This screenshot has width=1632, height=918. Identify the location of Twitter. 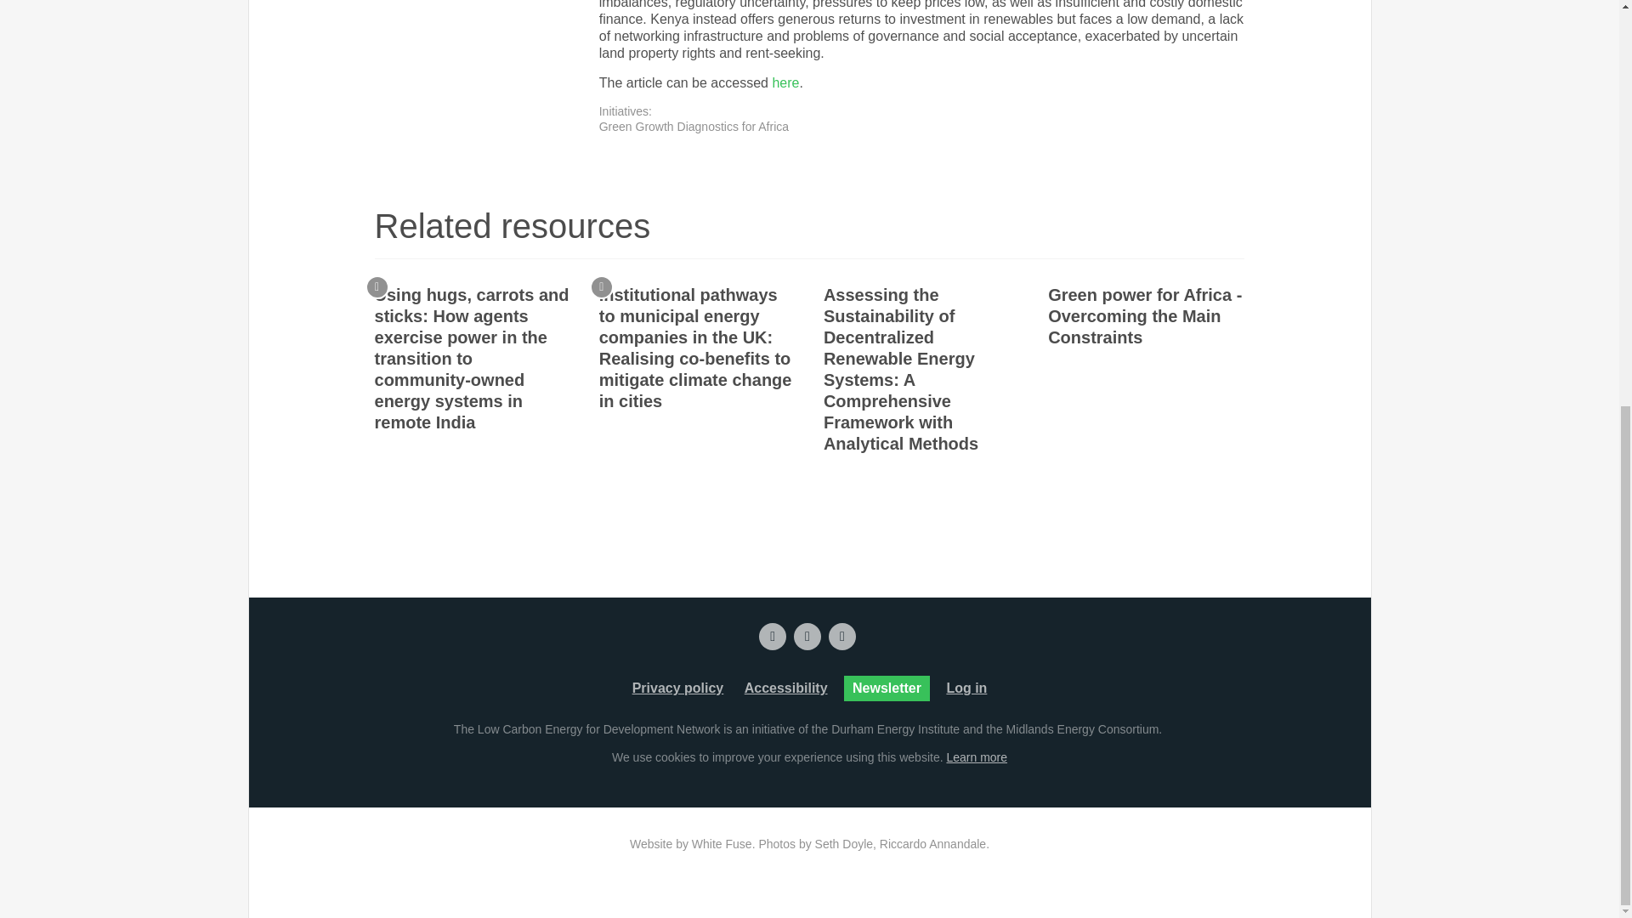
(772, 636).